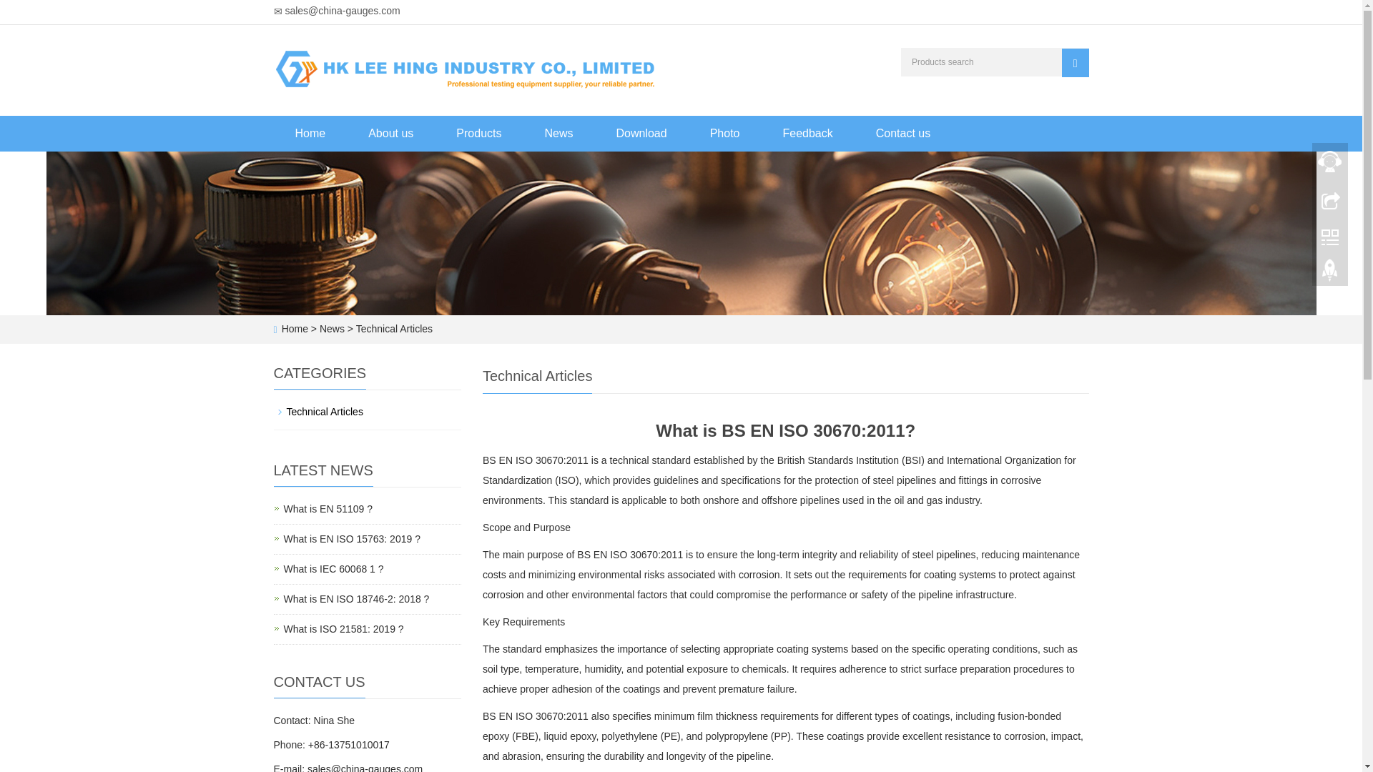  What do you see at coordinates (333, 329) in the screenshot?
I see `News` at bounding box center [333, 329].